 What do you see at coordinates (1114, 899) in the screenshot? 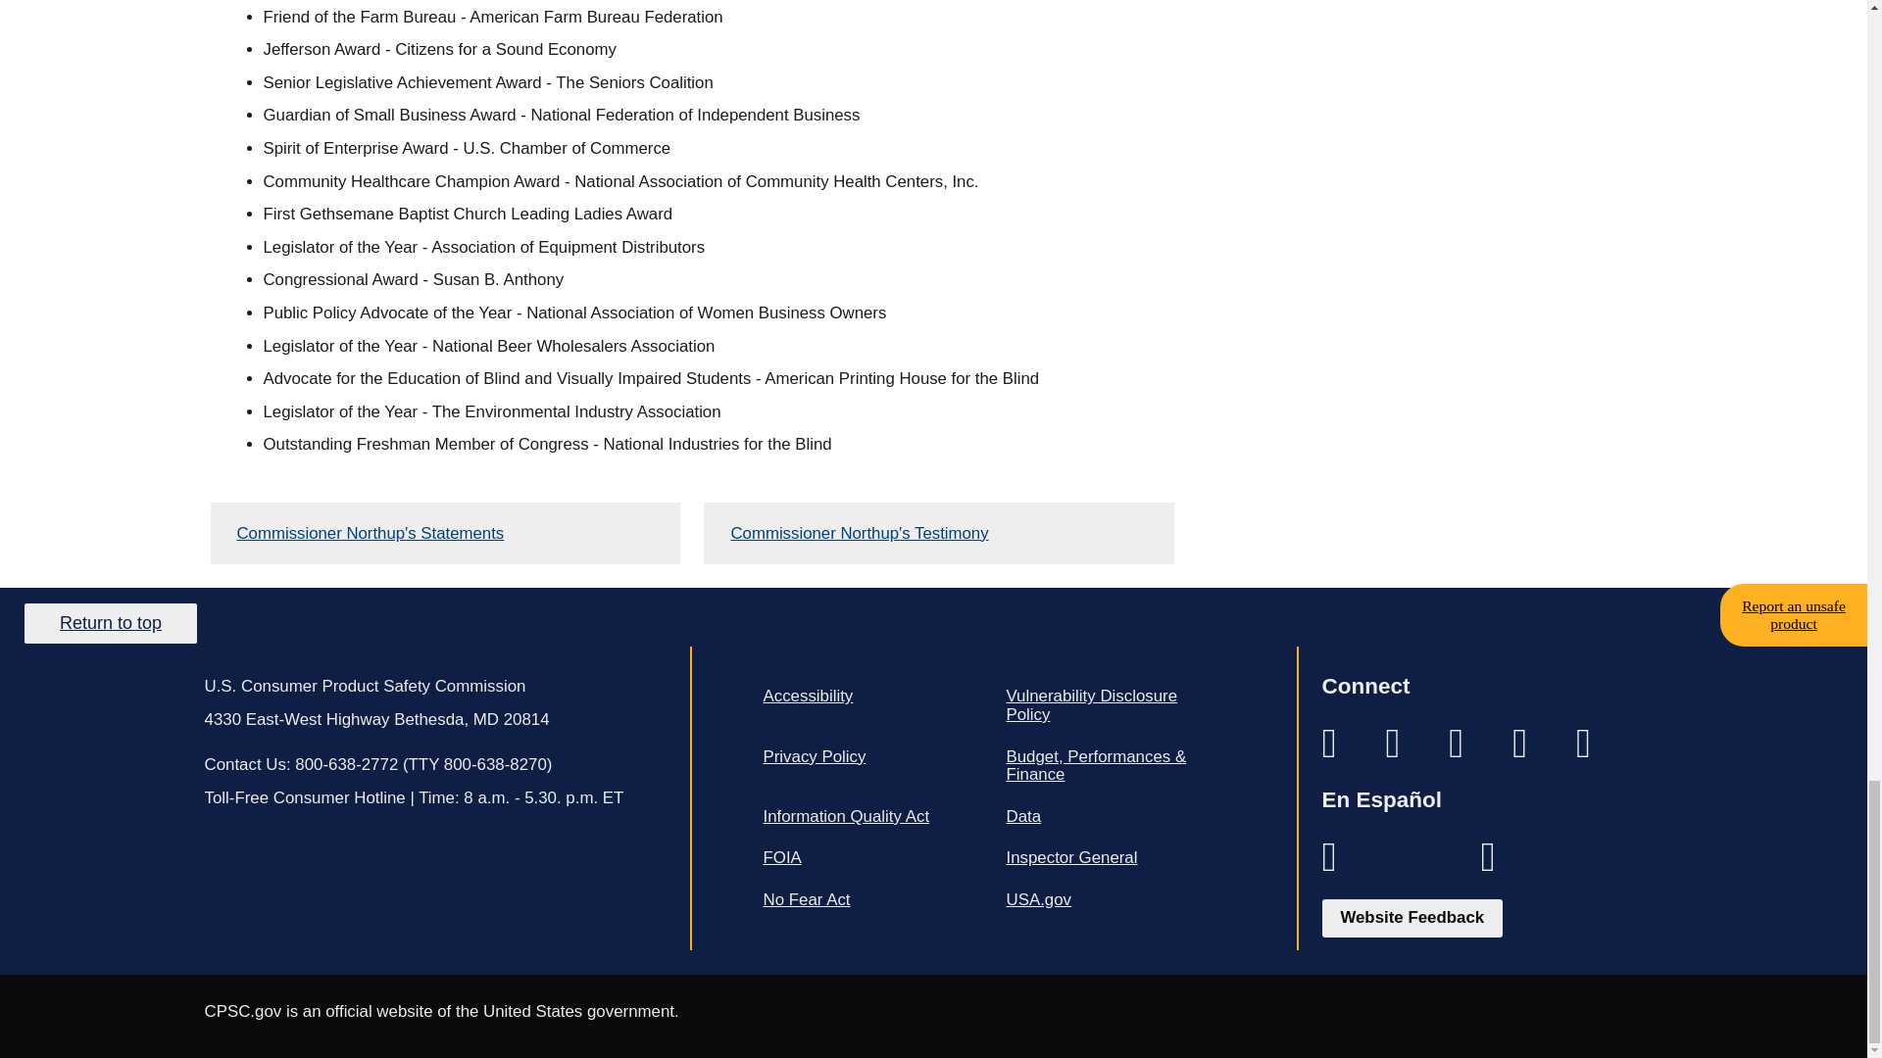
I see `USA.gov` at bounding box center [1114, 899].